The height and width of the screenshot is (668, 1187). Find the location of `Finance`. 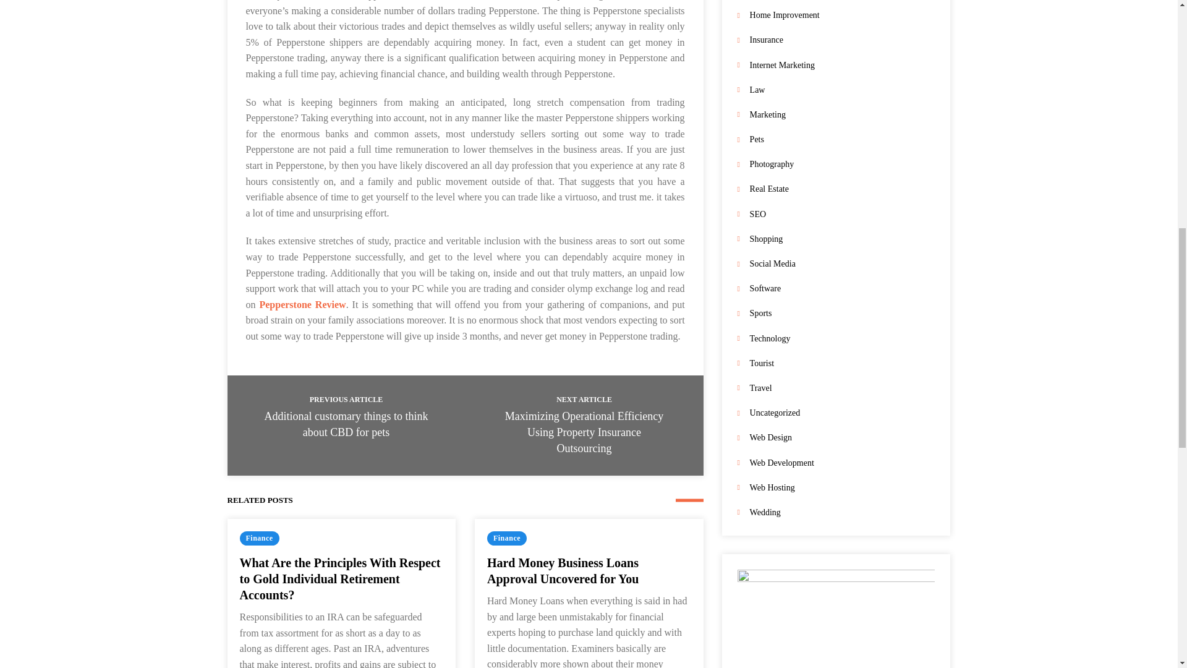

Finance is located at coordinates (507, 538).